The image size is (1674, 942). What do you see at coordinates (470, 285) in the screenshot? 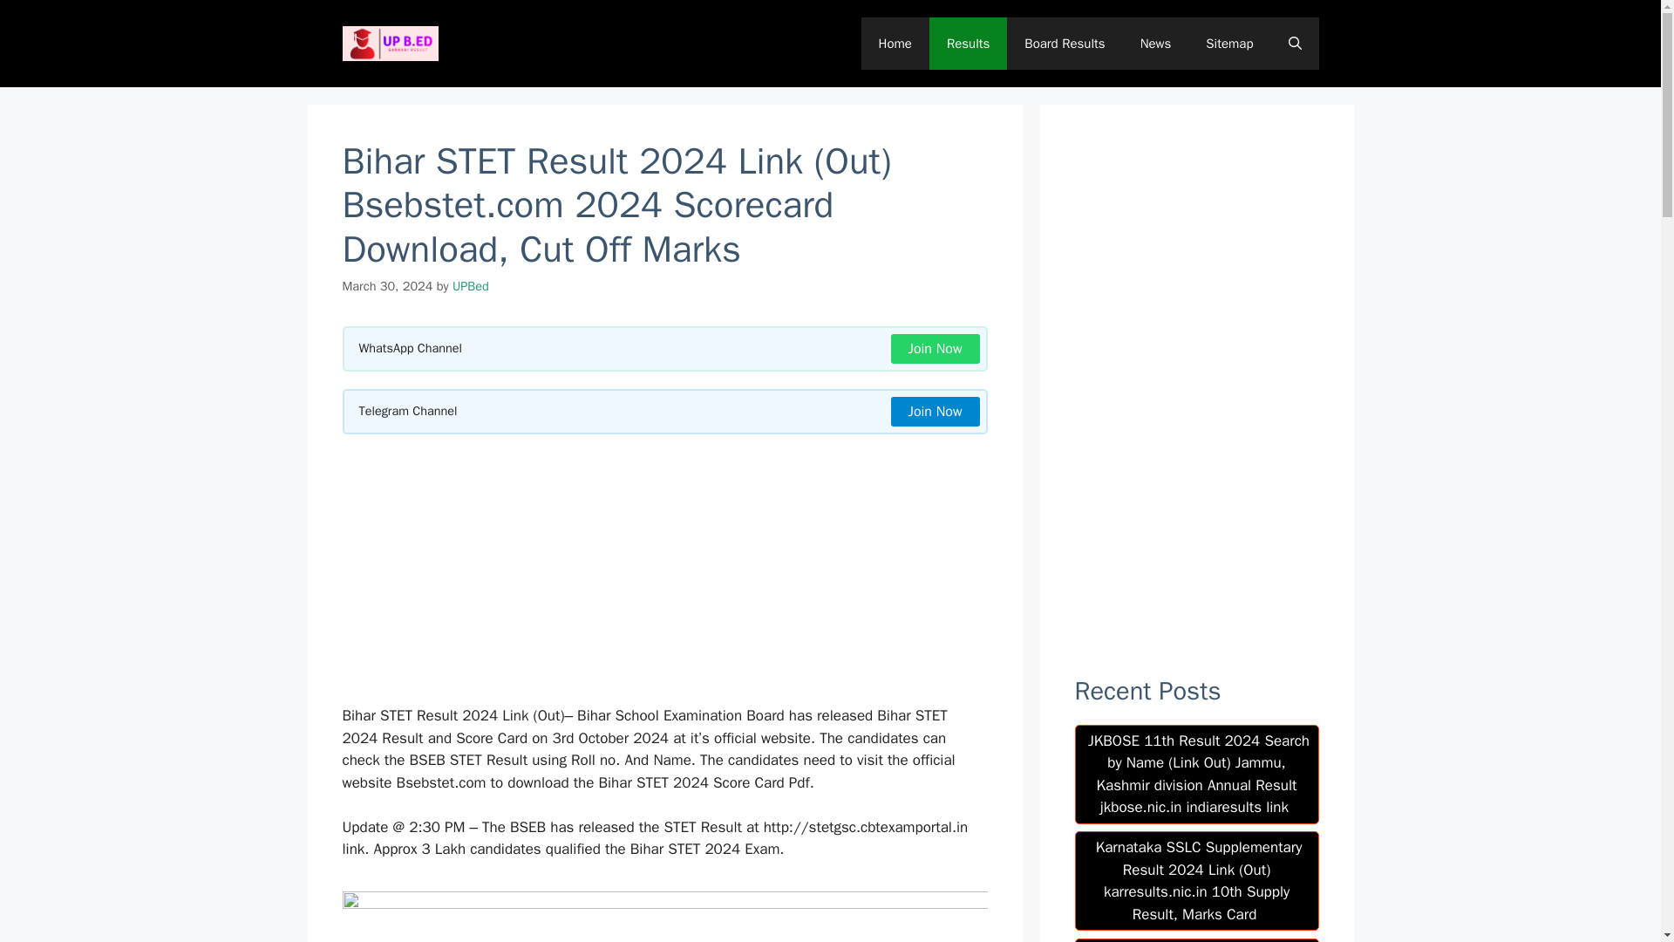
I see `View all posts by UPBed` at bounding box center [470, 285].